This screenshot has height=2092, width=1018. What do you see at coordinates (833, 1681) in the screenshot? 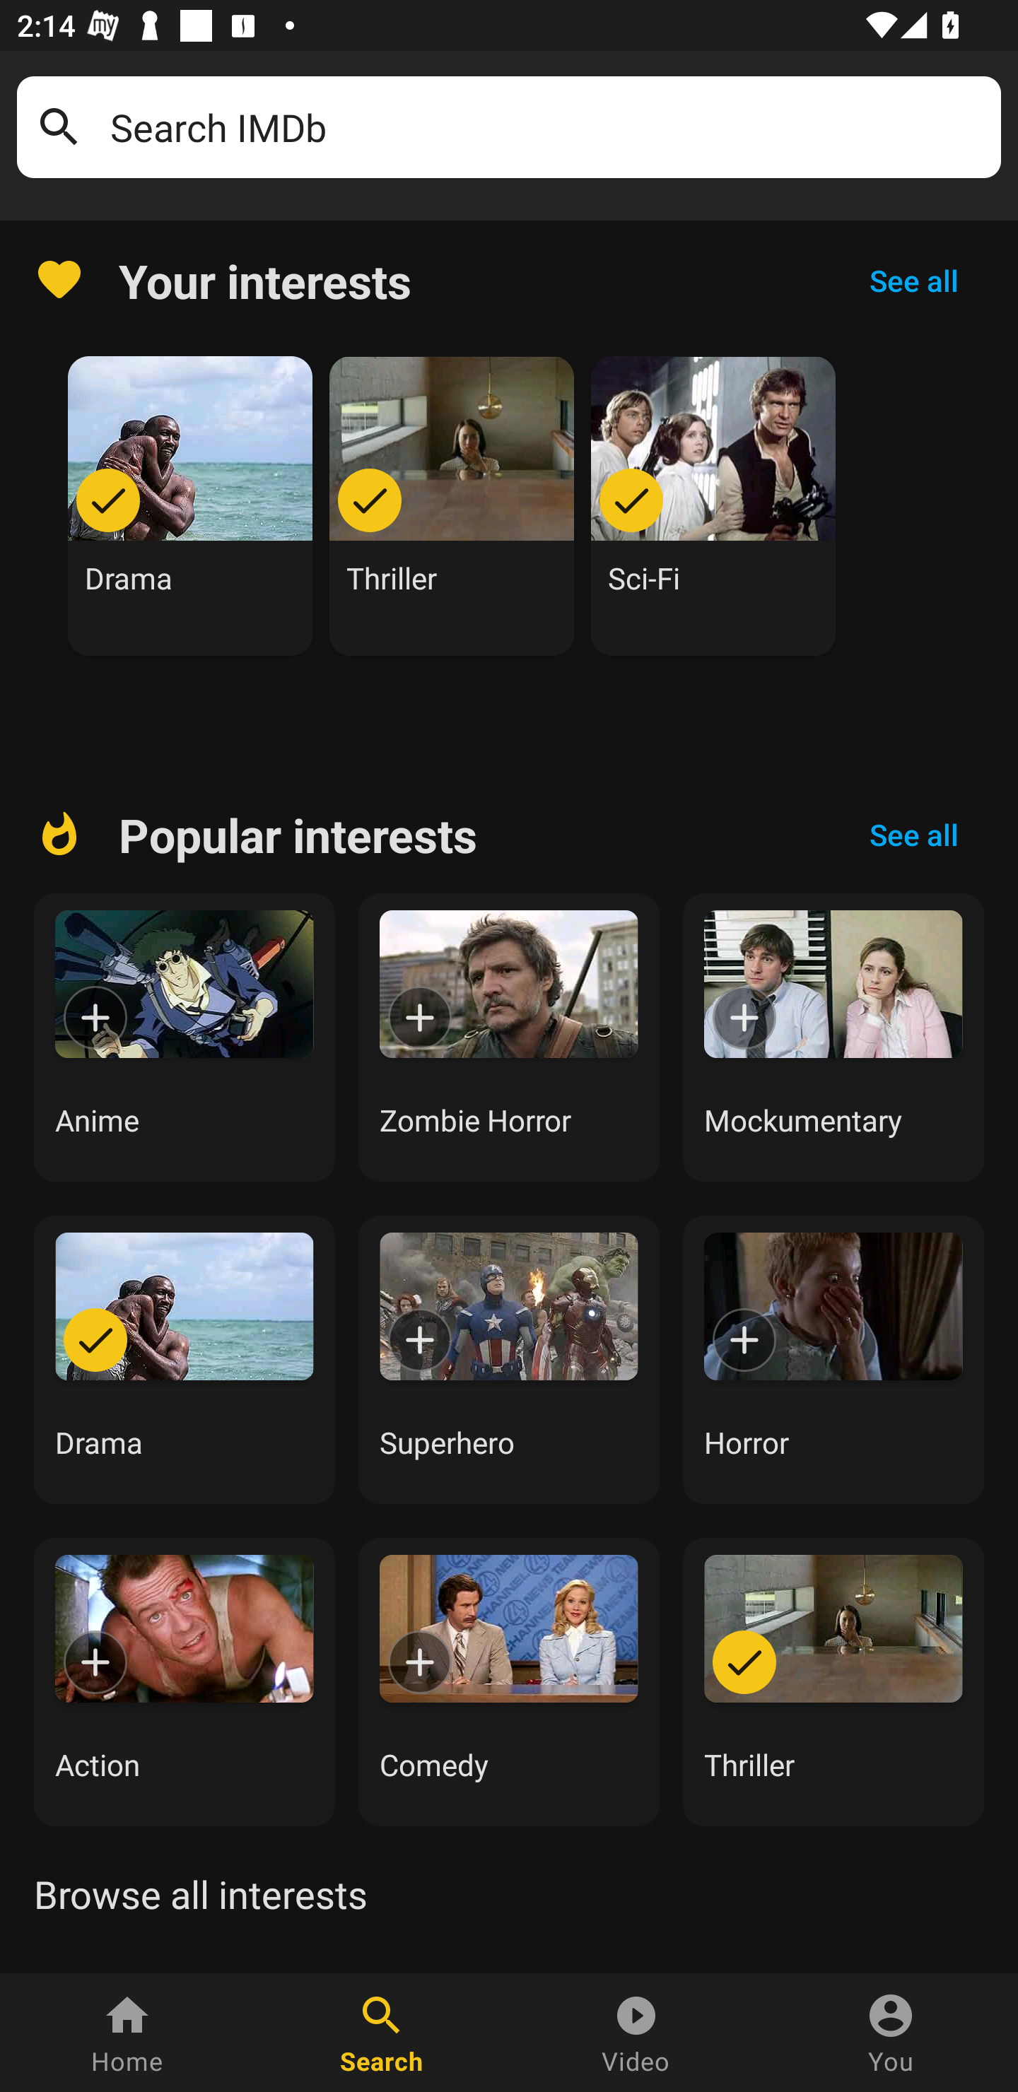
I see `Thriller` at bounding box center [833, 1681].